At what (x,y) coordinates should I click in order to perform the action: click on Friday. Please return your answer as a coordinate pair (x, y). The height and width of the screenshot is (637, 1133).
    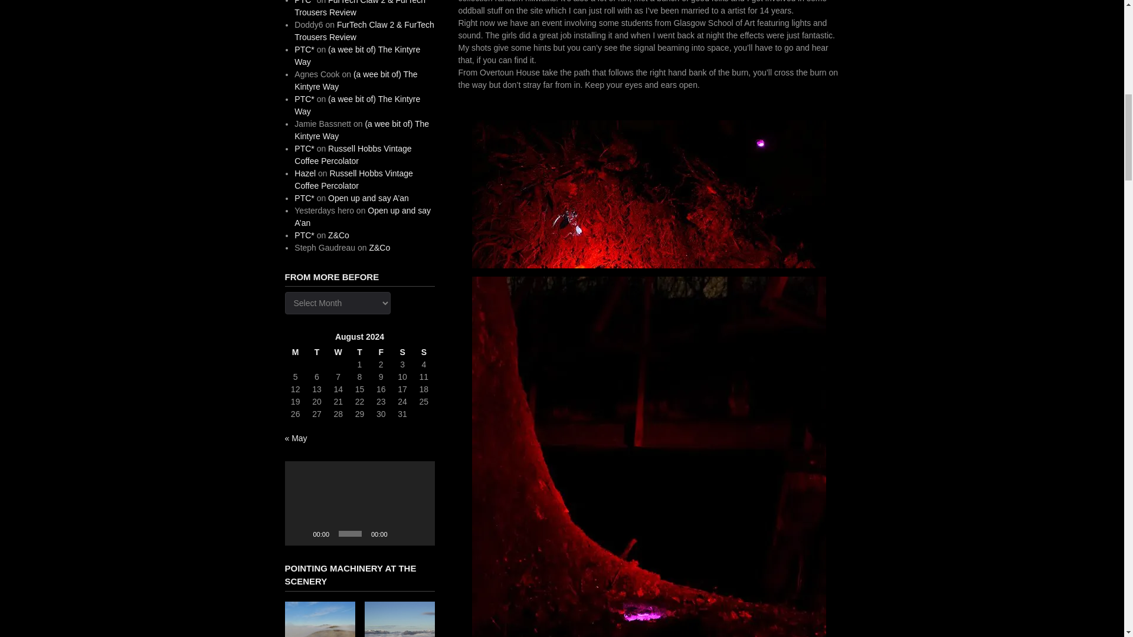
    Looking at the image, I should click on (381, 353).